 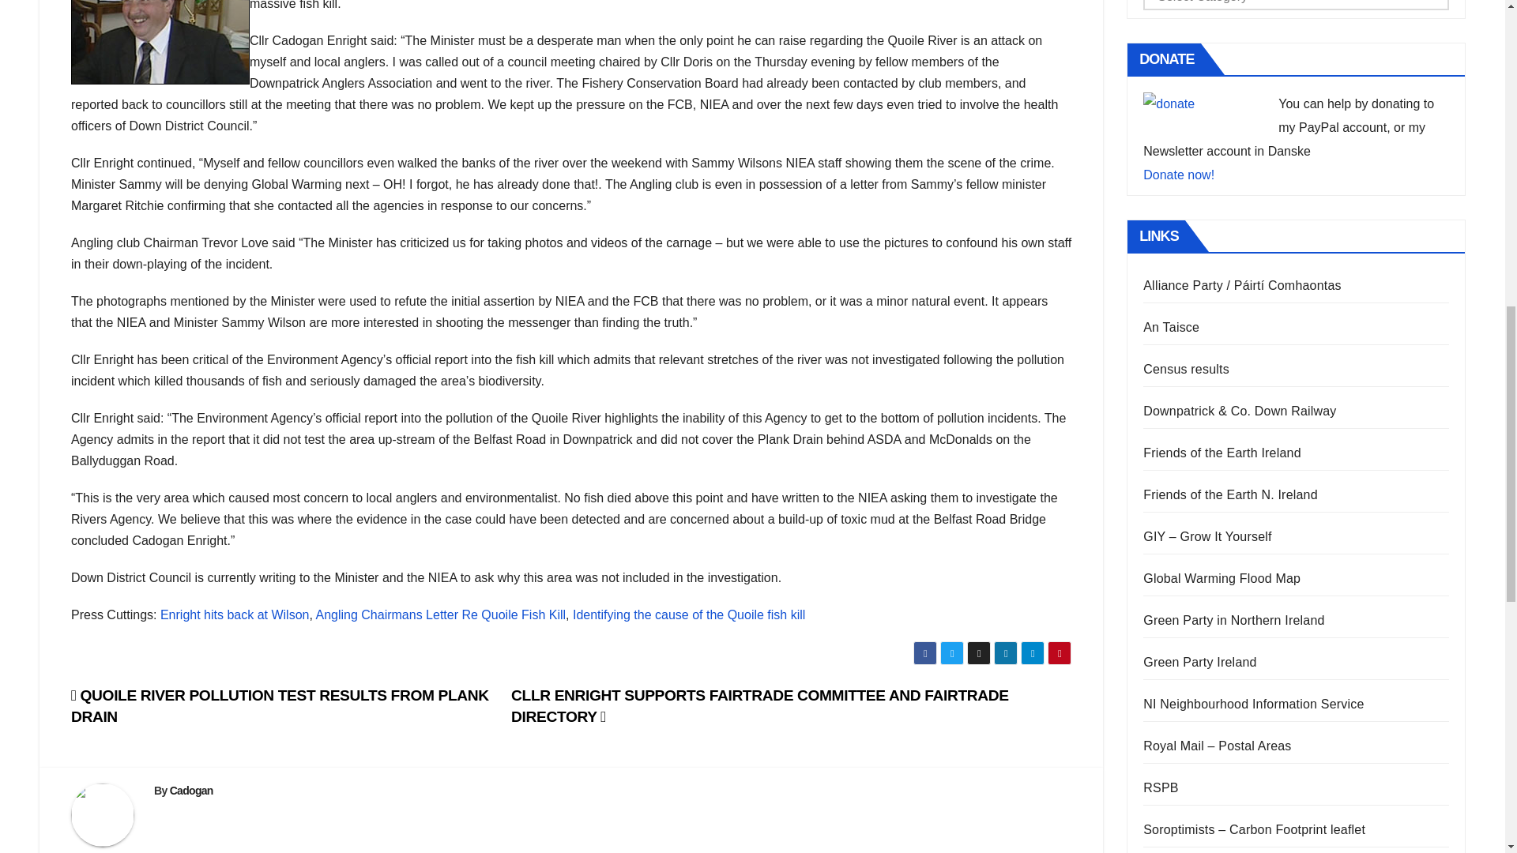 What do you see at coordinates (280, 706) in the screenshot?
I see `QUOILE RIVER POLLUTION TEST RESULTS FROM PLANK DRAIN` at bounding box center [280, 706].